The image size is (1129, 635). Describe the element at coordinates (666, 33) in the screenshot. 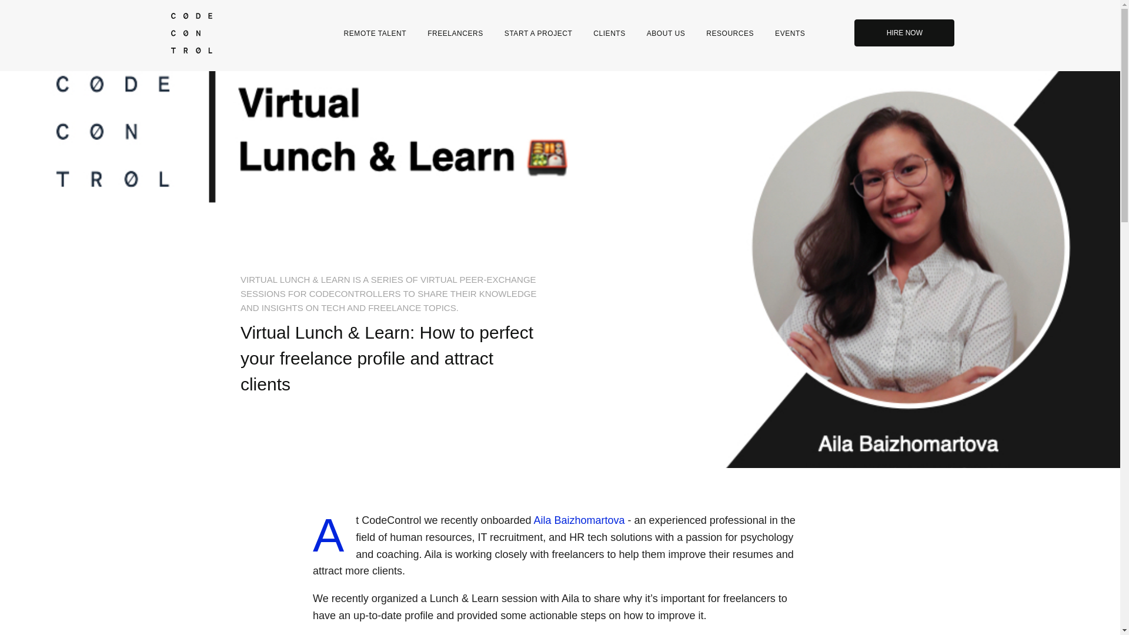

I see `ABOUT US` at that location.